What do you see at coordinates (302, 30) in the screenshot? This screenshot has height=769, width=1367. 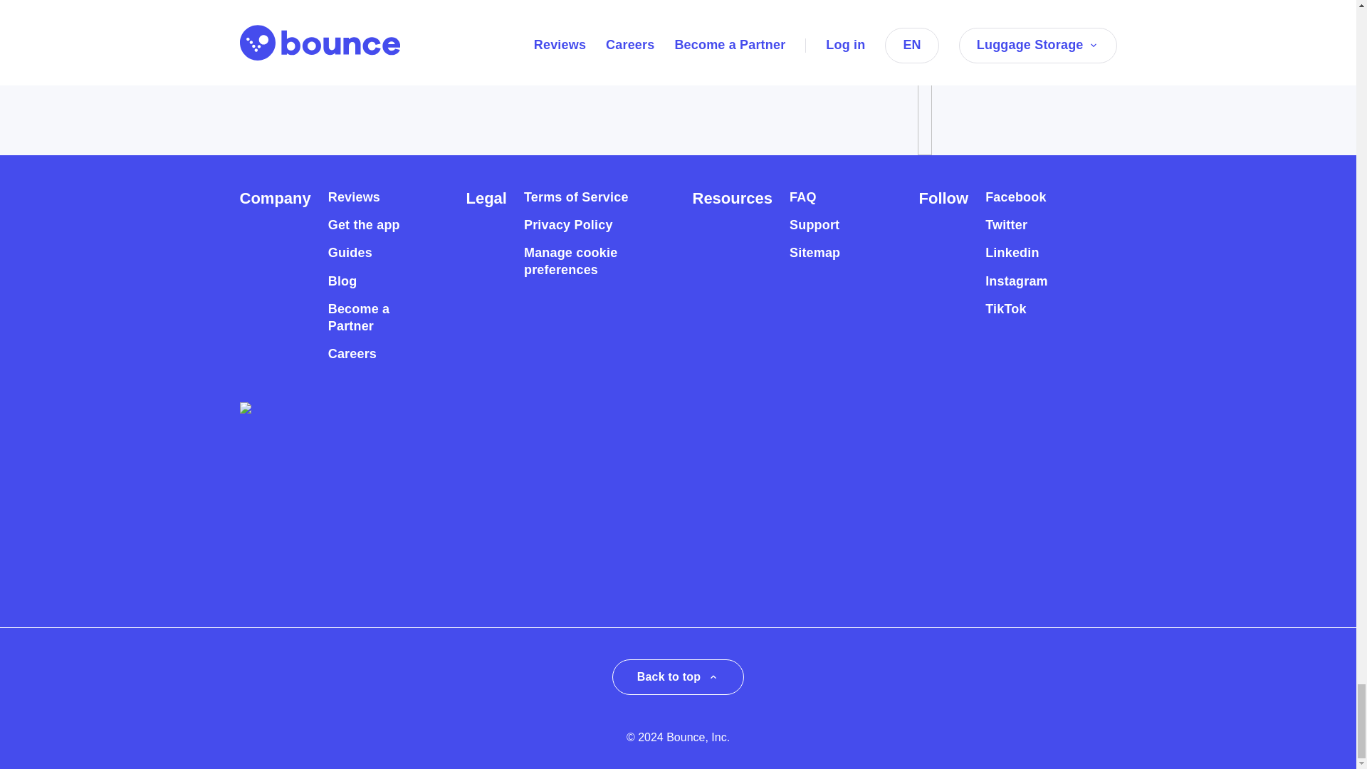 I see `Download` at bounding box center [302, 30].